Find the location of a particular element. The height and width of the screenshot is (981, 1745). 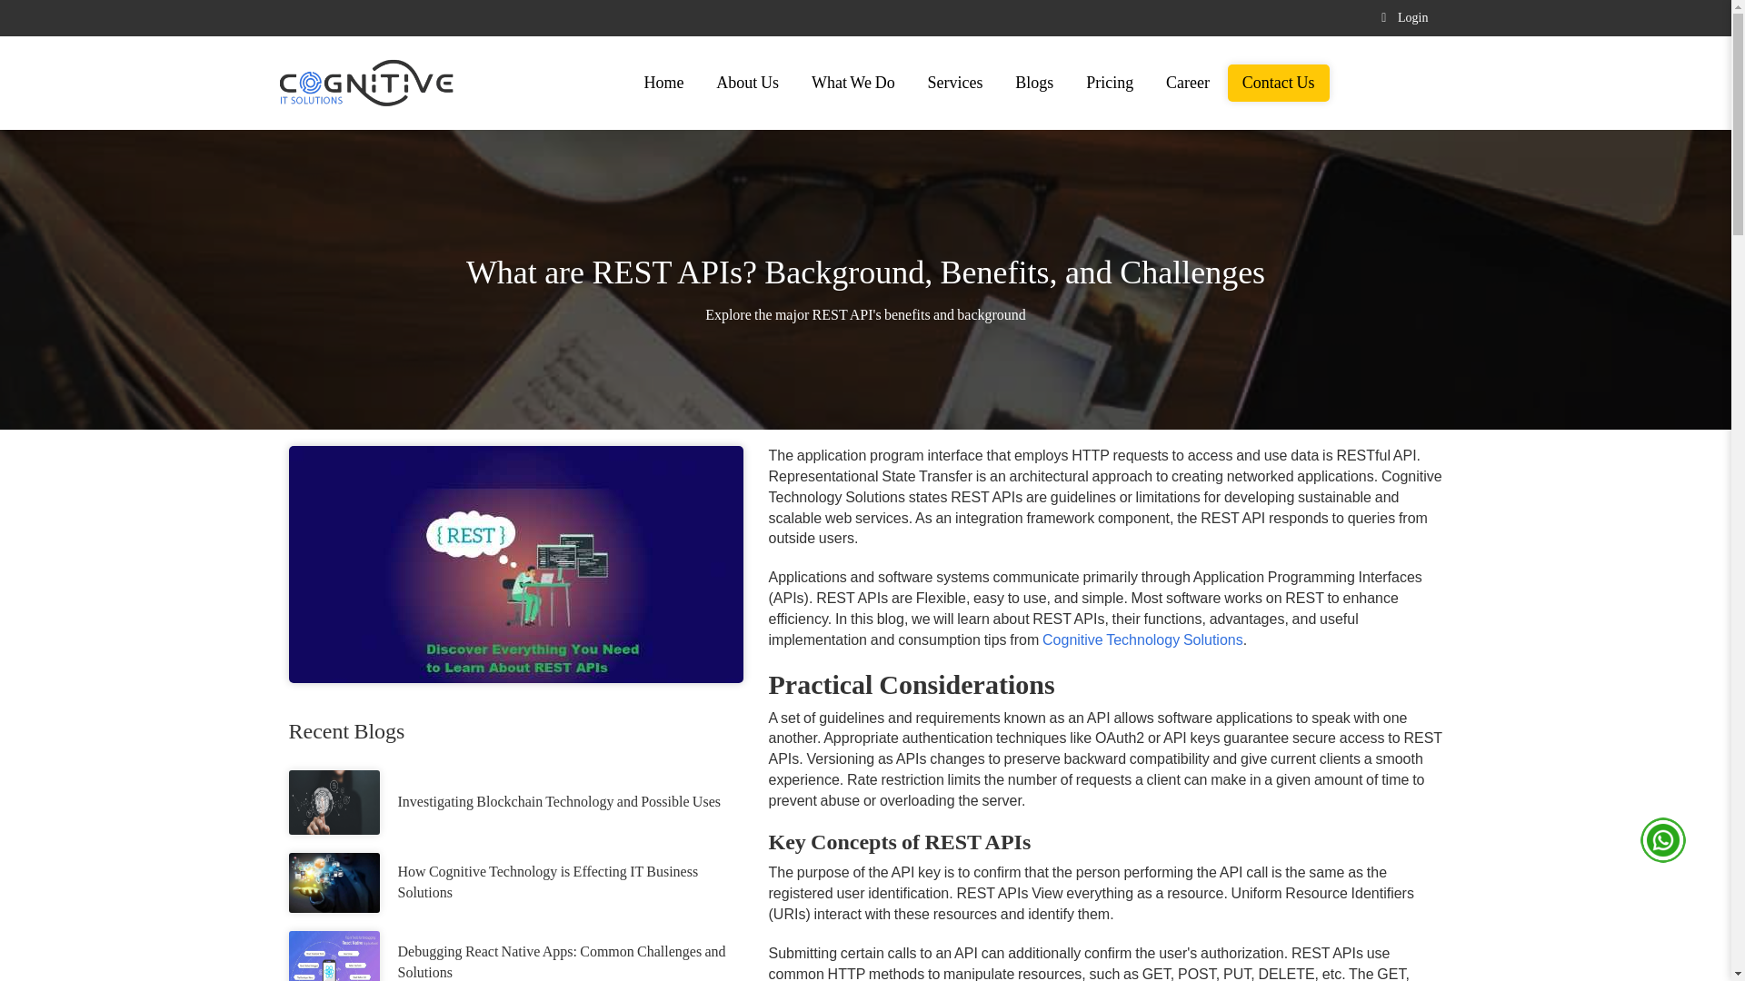

Home is located at coordinates (663, 83).